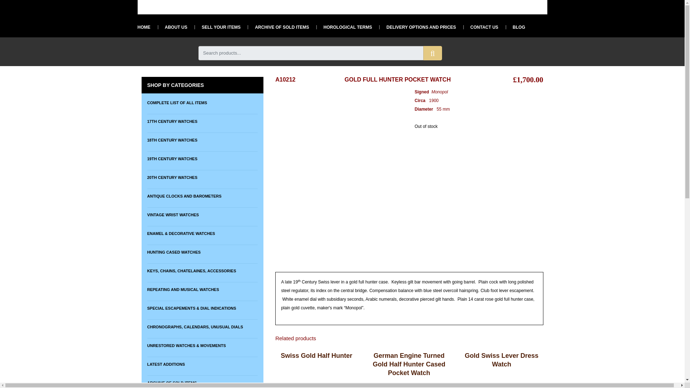 Image resolution: width=690 pixels, height=388 pixels. What do you see at coordinates (480, 27) in the screenshot?
I see `CONTACT US` at bounding box center [480, 27].